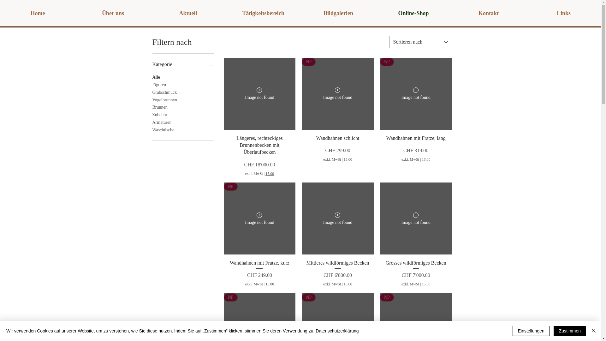 The image size is (606, 341). Describe the element at coordinates (420, 42) in the screenshot. I see `Sortieren nach` at that location.